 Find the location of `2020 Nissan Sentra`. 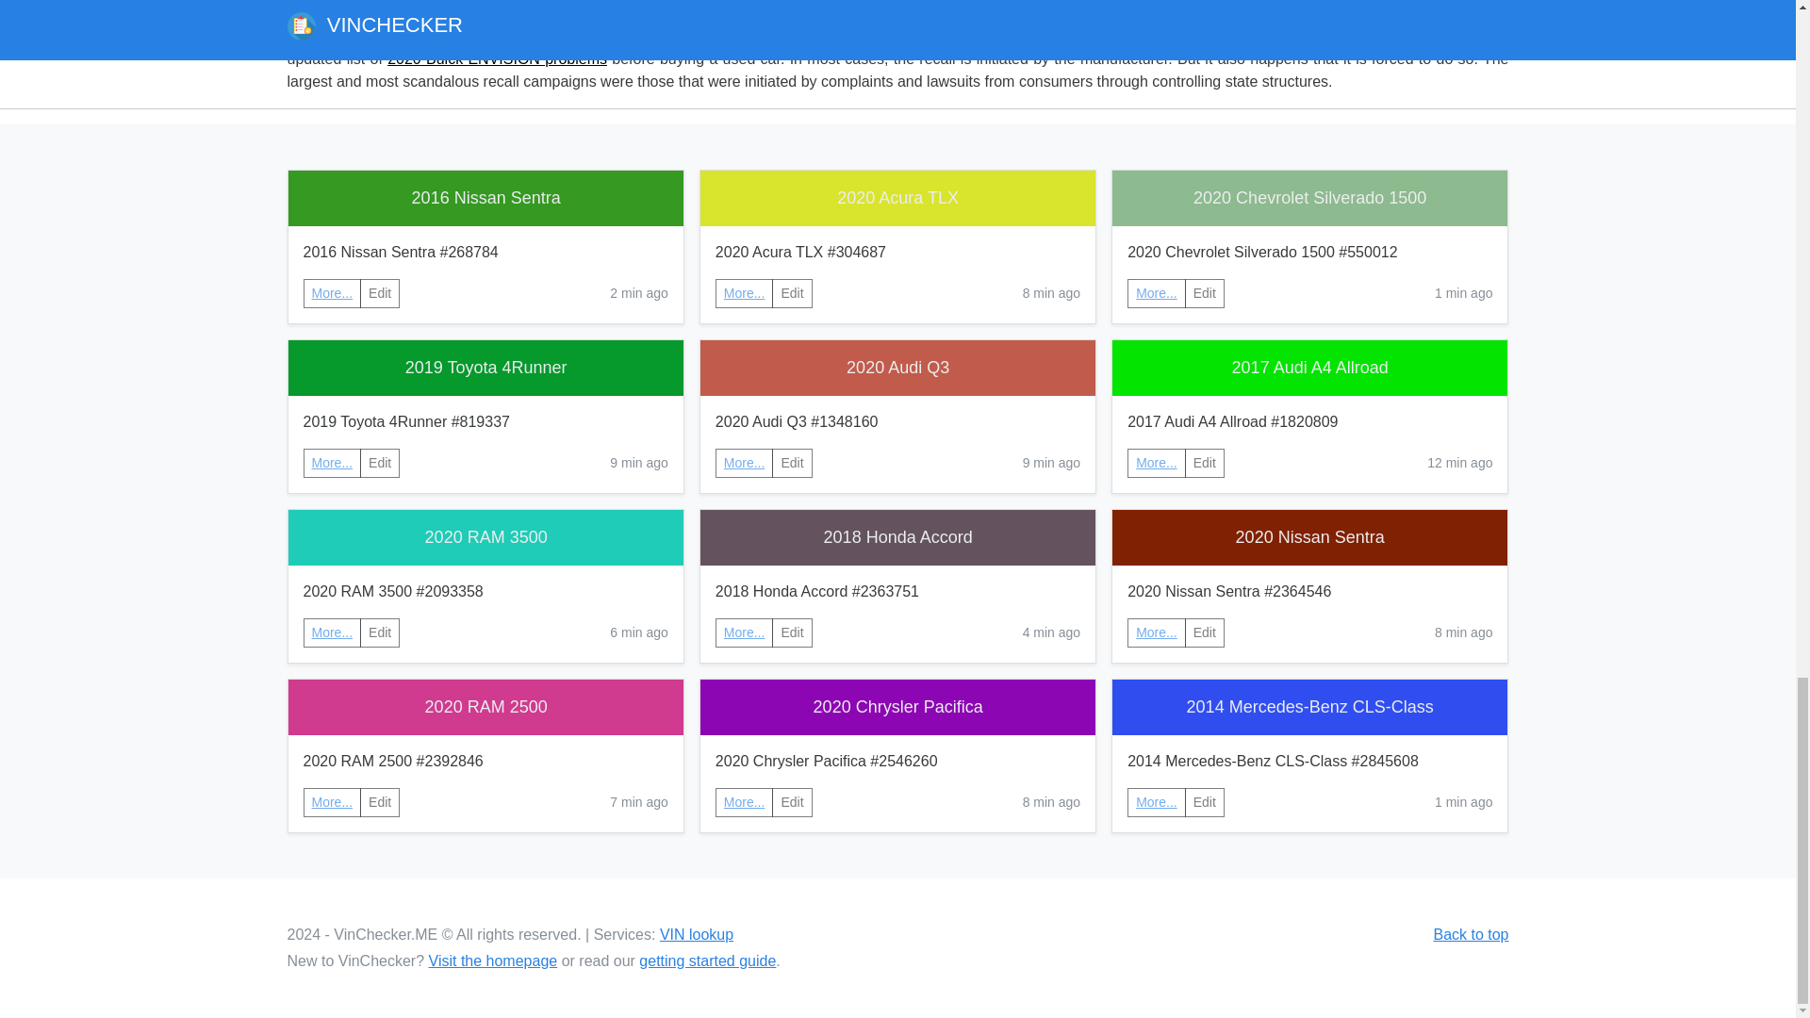

2020 Nissan Sentra is located at coordinates (1310, 537).